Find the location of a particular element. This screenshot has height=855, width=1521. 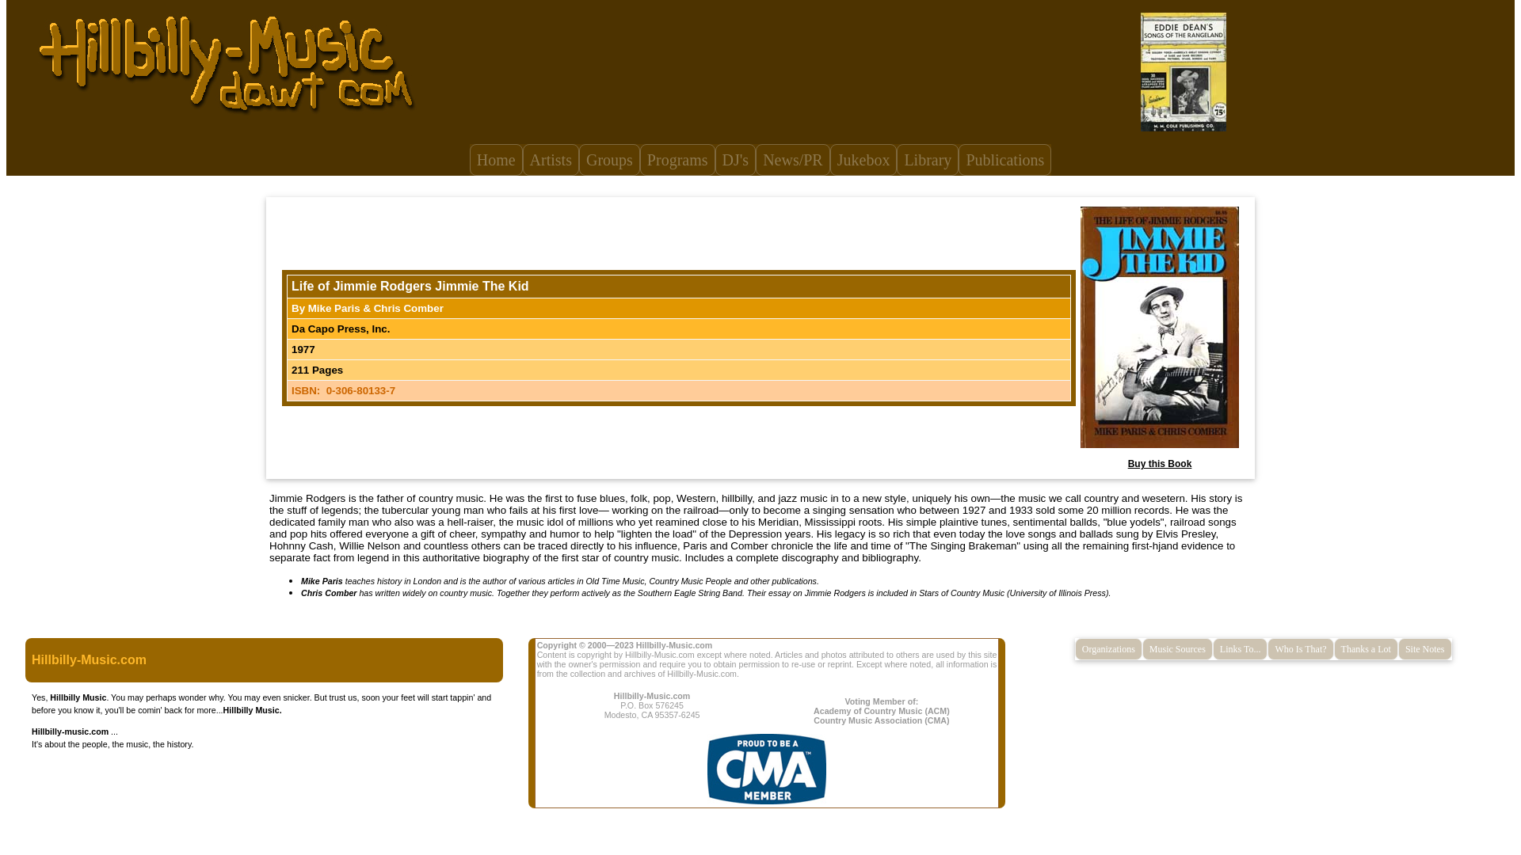

Jukebox is located at coordinates (863, 160).